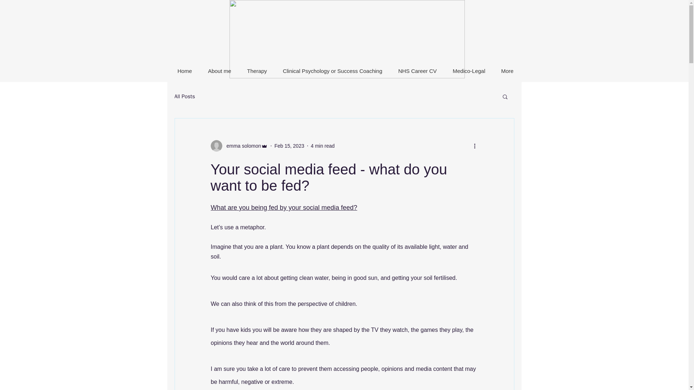  I want to click on Medico-Legal, so click(468, 71).